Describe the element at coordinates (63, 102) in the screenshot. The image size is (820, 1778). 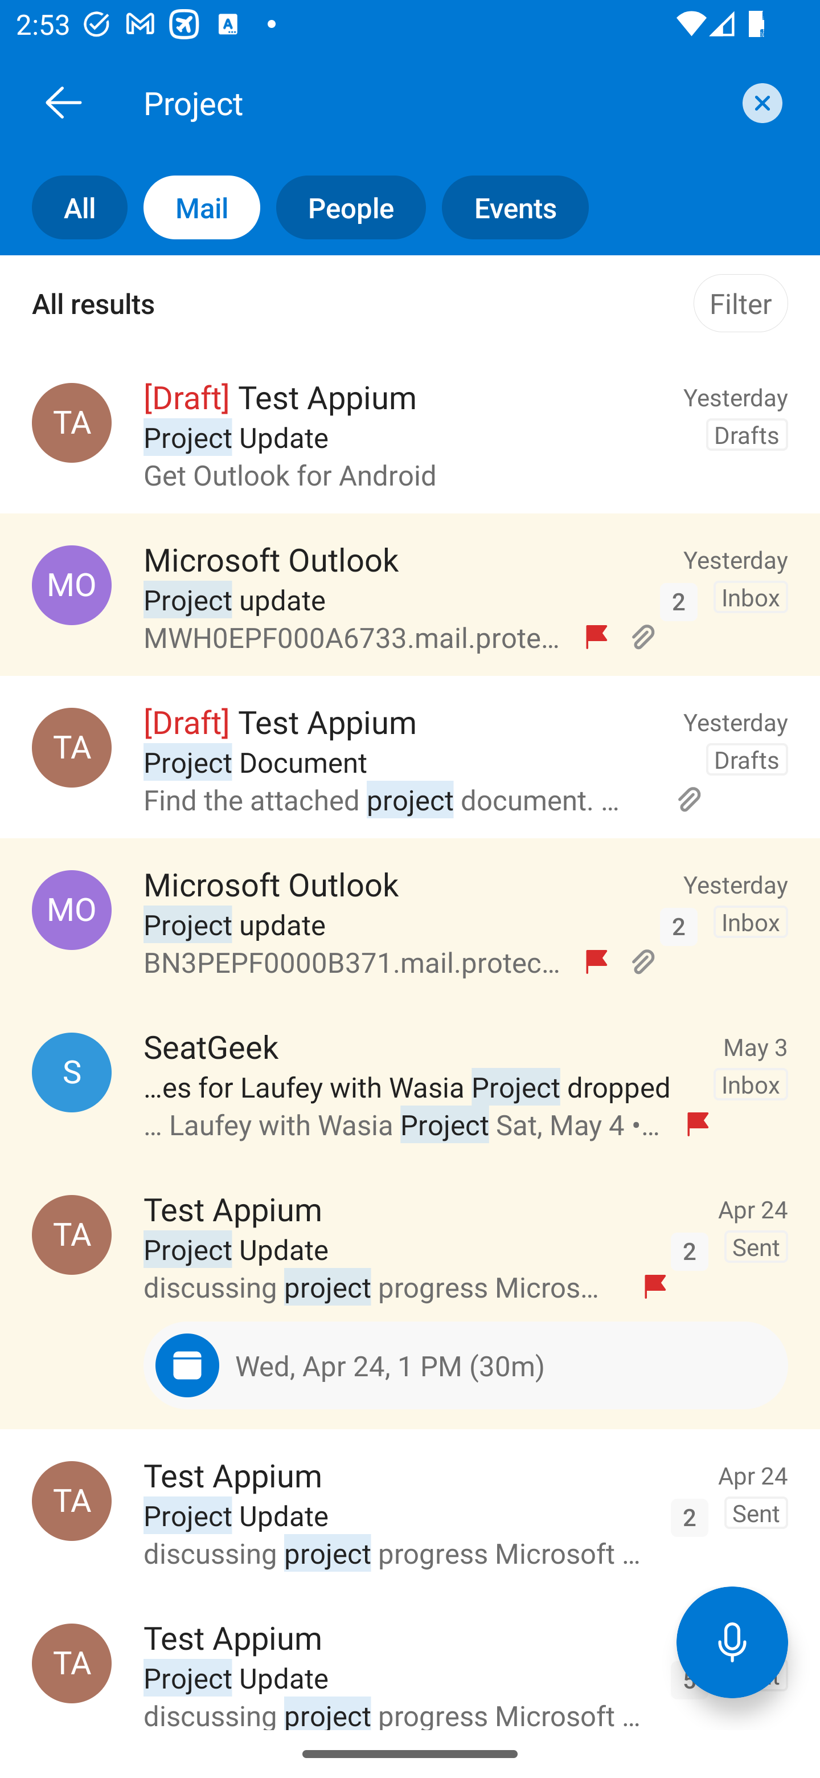
I see `Back` at that location.